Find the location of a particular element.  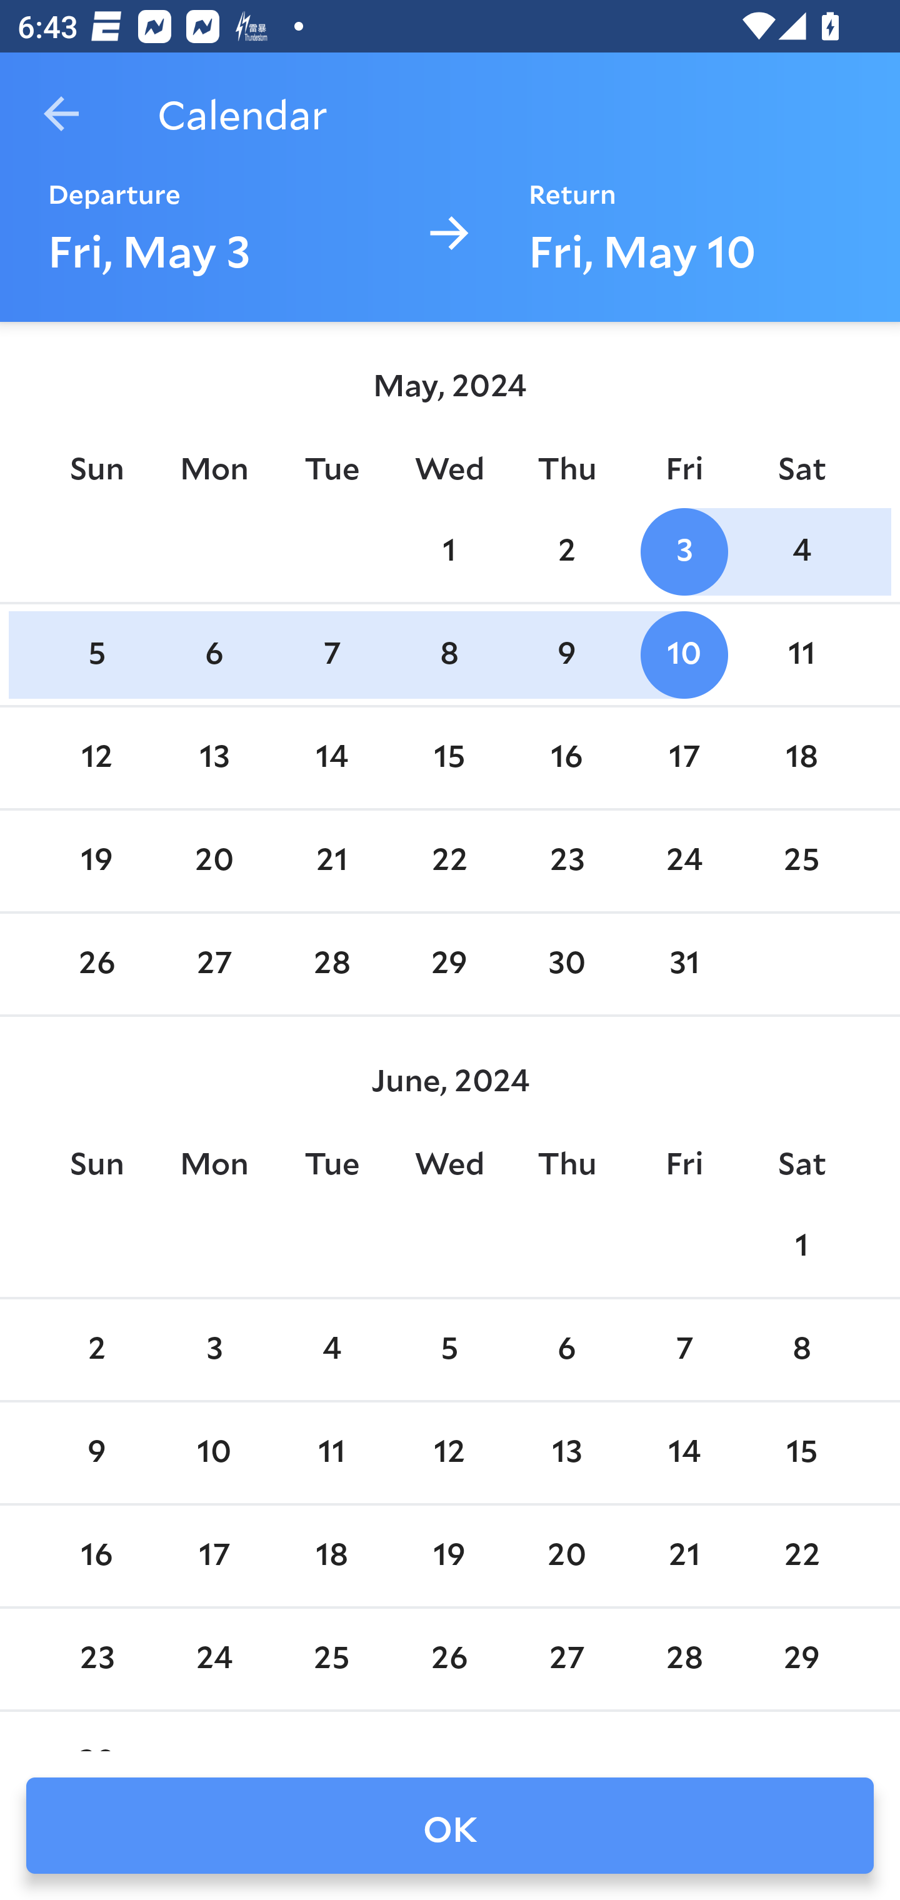

4 is located at coordinates (801, 551).